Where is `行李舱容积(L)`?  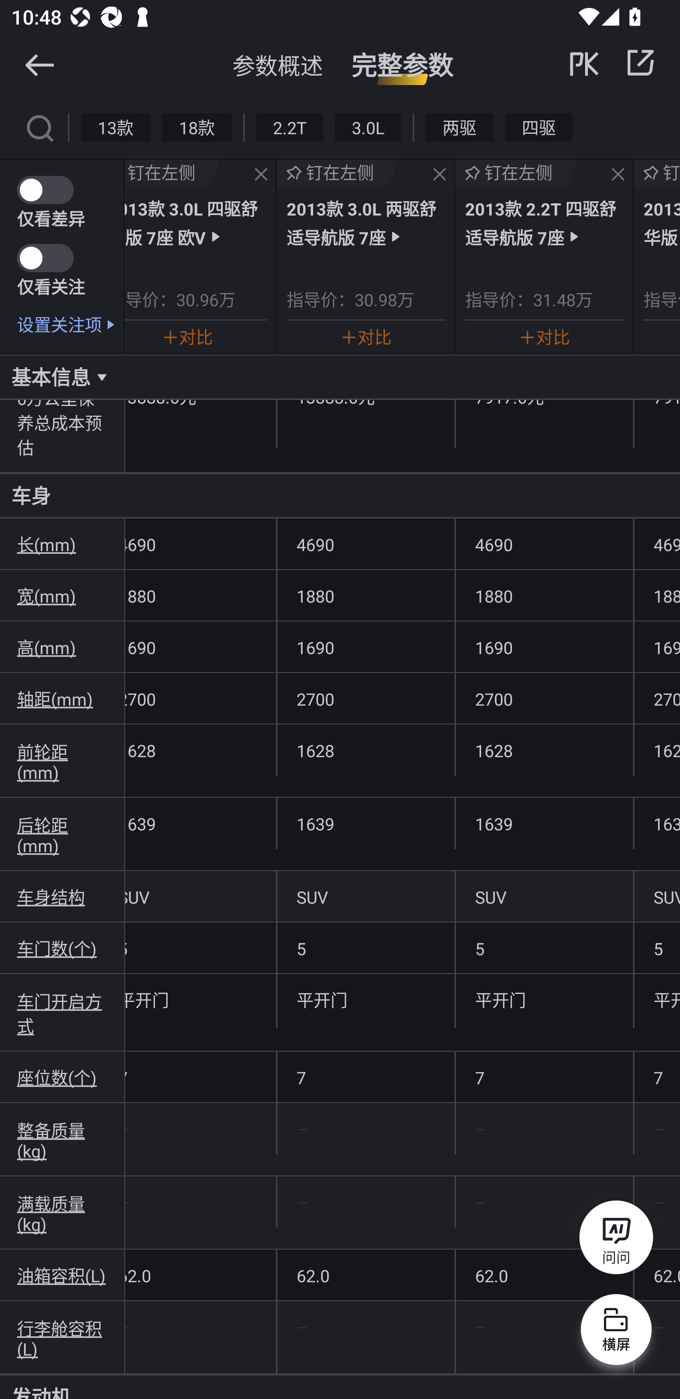 行李舱容积(L) is located at coordinates (62, 1337).